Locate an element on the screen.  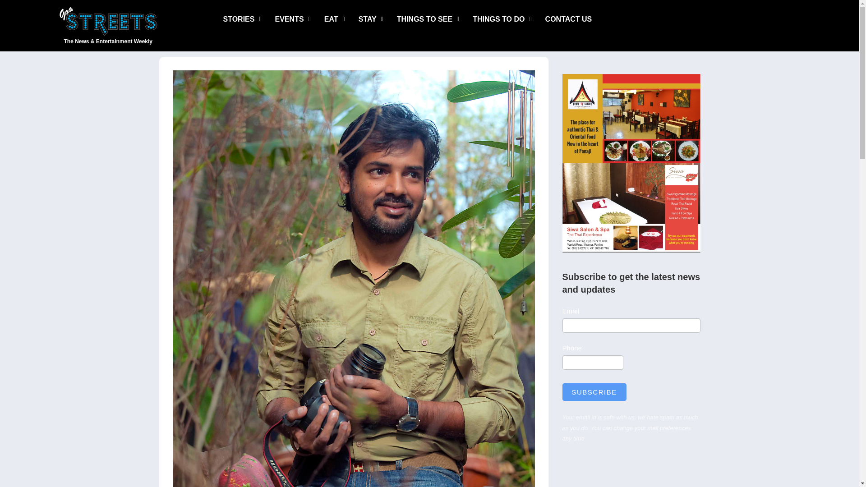
EVENTS is located at coordinates (293, 19).